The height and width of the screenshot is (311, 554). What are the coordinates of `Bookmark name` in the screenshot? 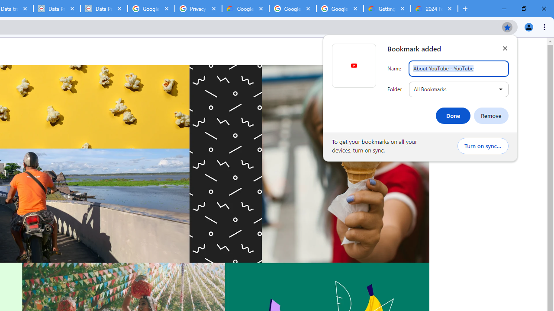 It's located at (459, 69).